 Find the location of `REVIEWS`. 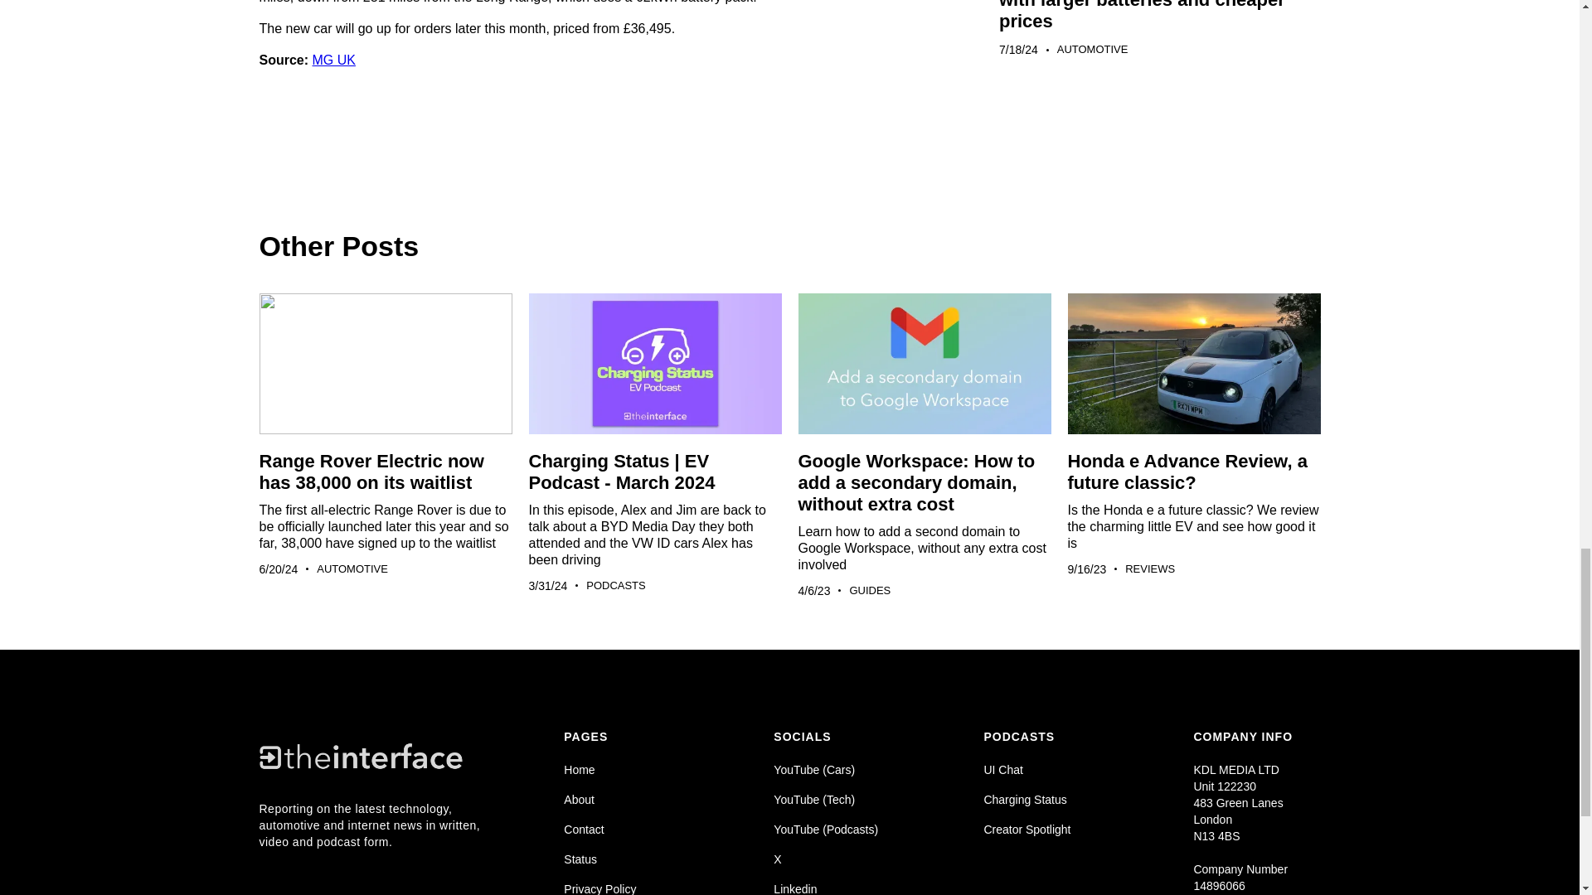

REVIEWS is located at coordinates (1149, 568).